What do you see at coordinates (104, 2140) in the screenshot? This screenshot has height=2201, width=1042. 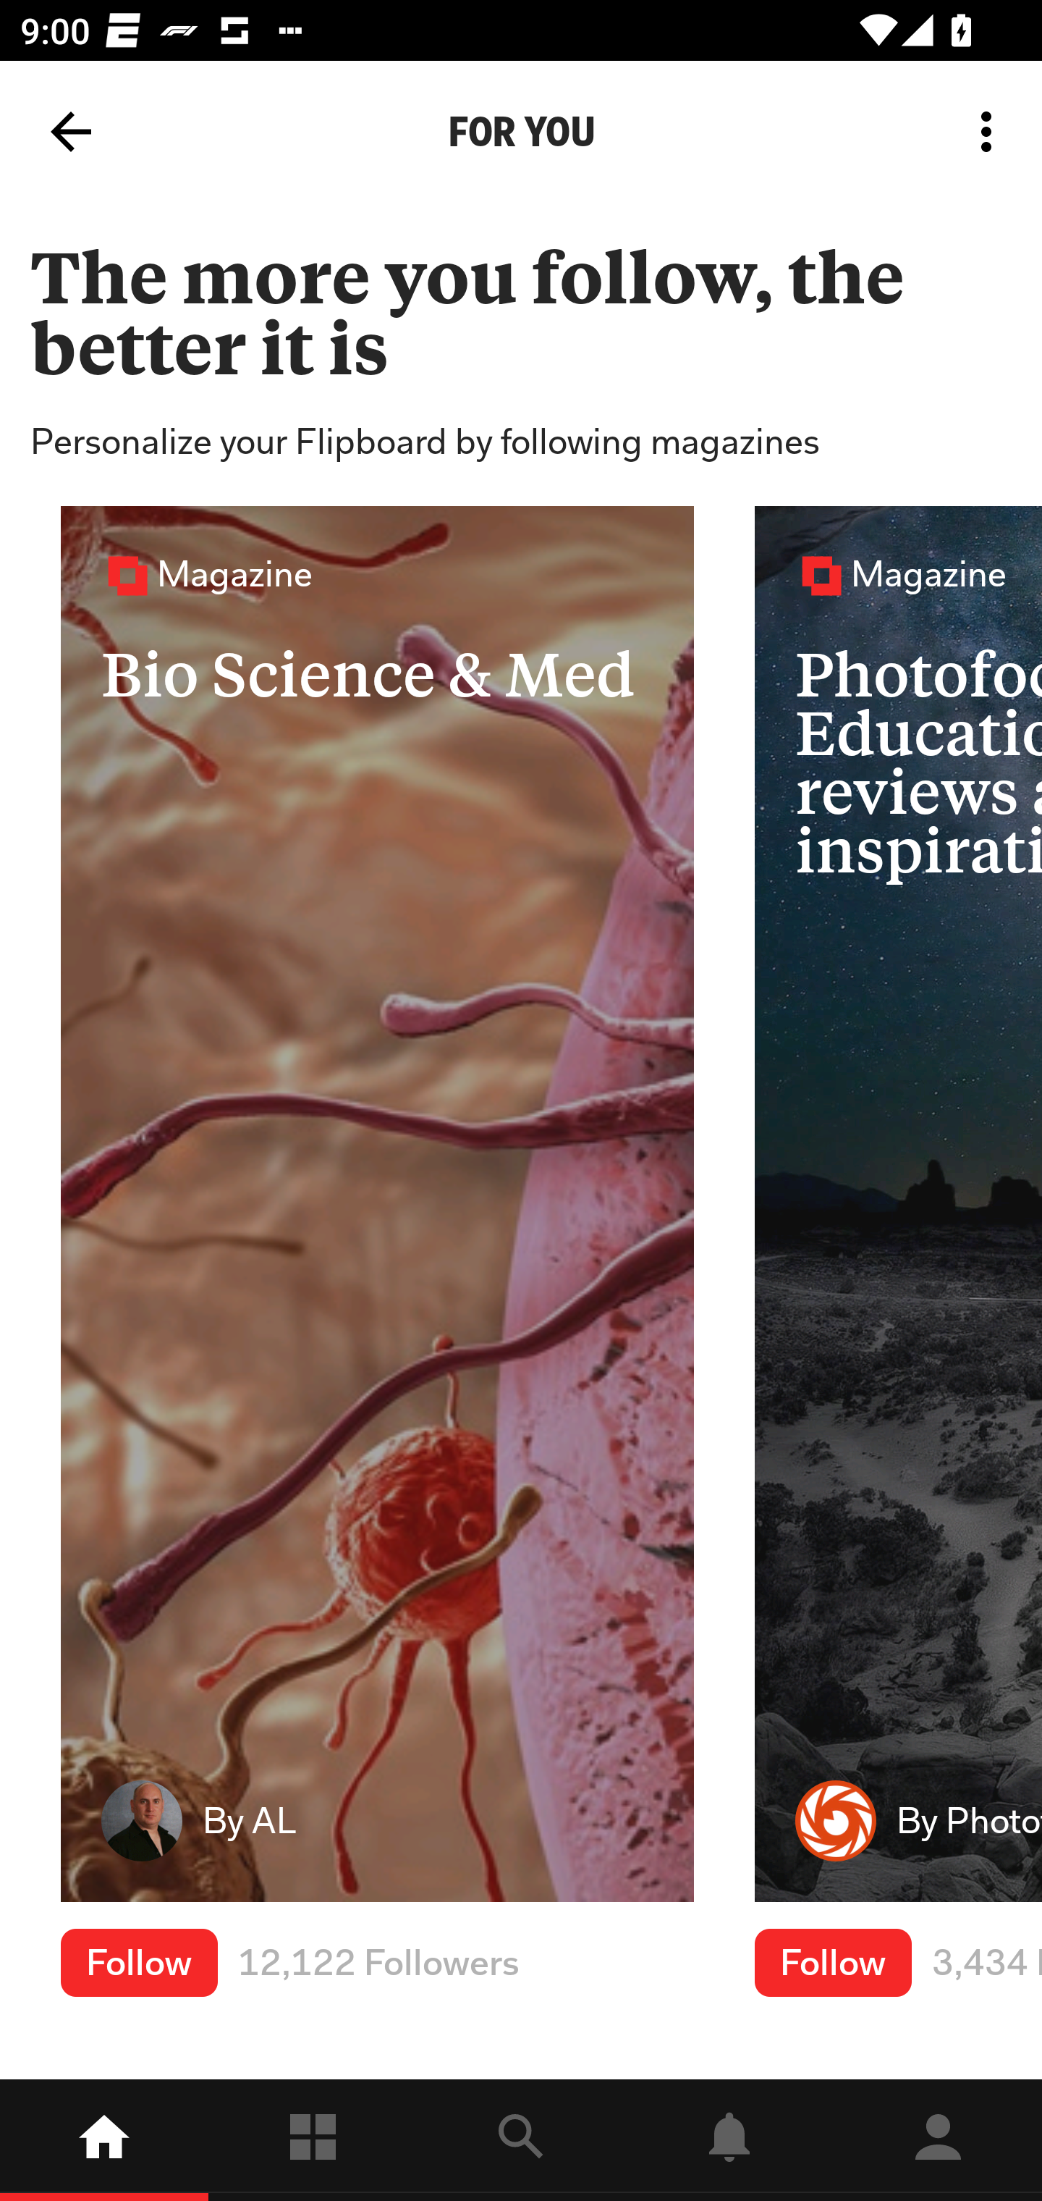 I see `home` at bounding box center [104, 2140].